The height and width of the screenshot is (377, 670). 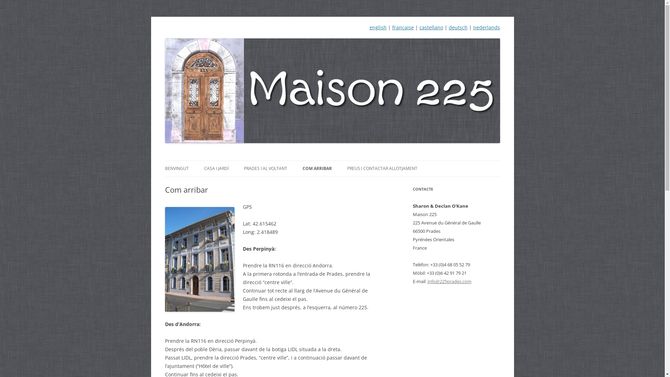 What do you see at coordinates (382, 169) in the screenshot?
I see `PREUS I CONTACTAR ALLOTJAMENT` at bounding box center [382, 169].